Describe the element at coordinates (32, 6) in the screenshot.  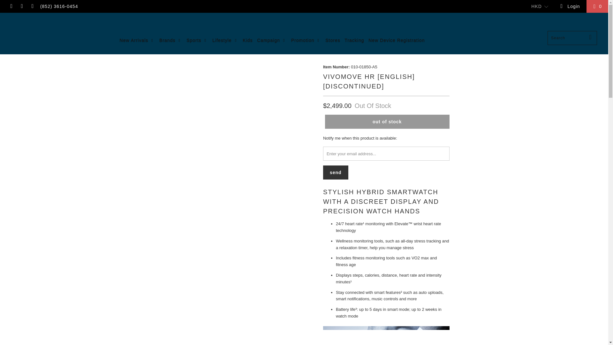
I see `Email TTOT Limited` at that location.